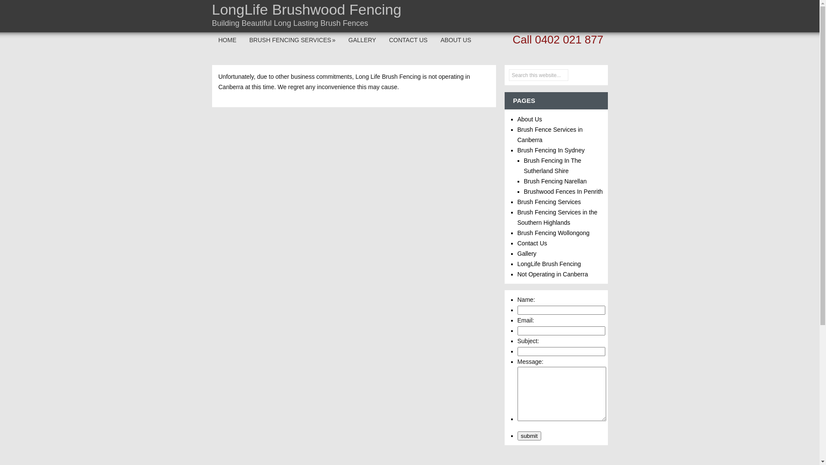 Image resolution: width=826 pixels, height=465 pixels. What do you see at coordinates (555, 181) in the screenshot?
I see `Brush Fencing Narellan` at bounding box center [555, 181].